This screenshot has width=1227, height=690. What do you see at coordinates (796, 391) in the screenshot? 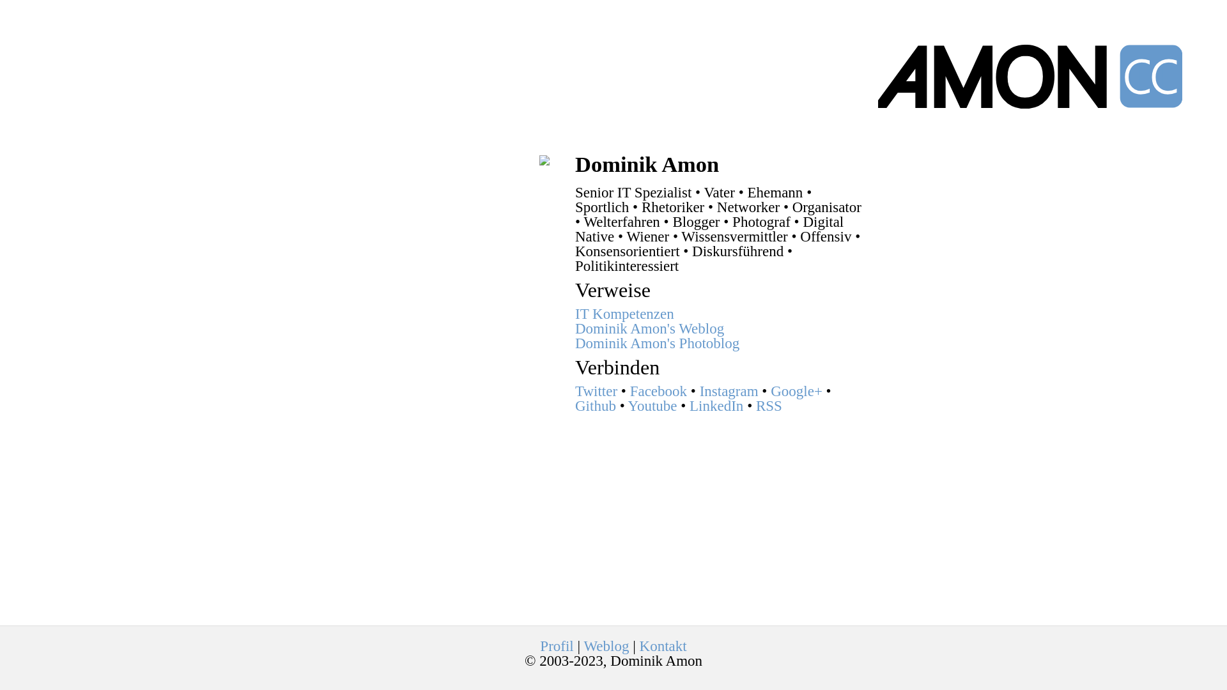
I see `Google+` at bounding box center [796, 391].